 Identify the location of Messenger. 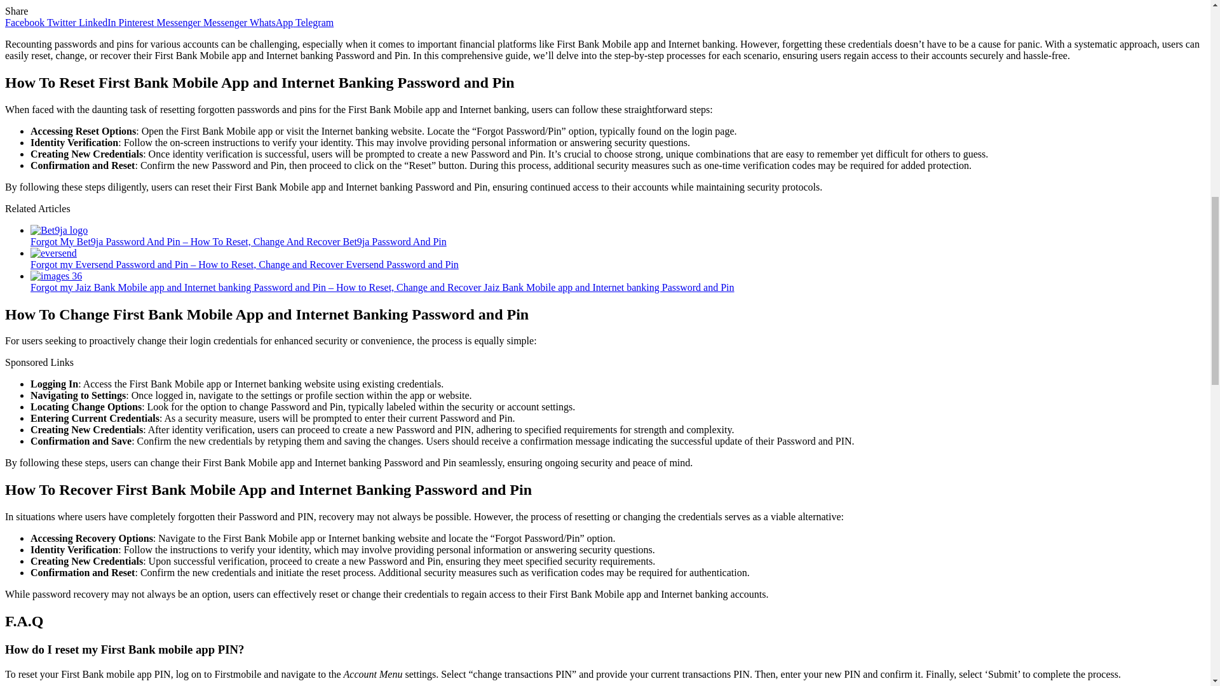
(180, 23).